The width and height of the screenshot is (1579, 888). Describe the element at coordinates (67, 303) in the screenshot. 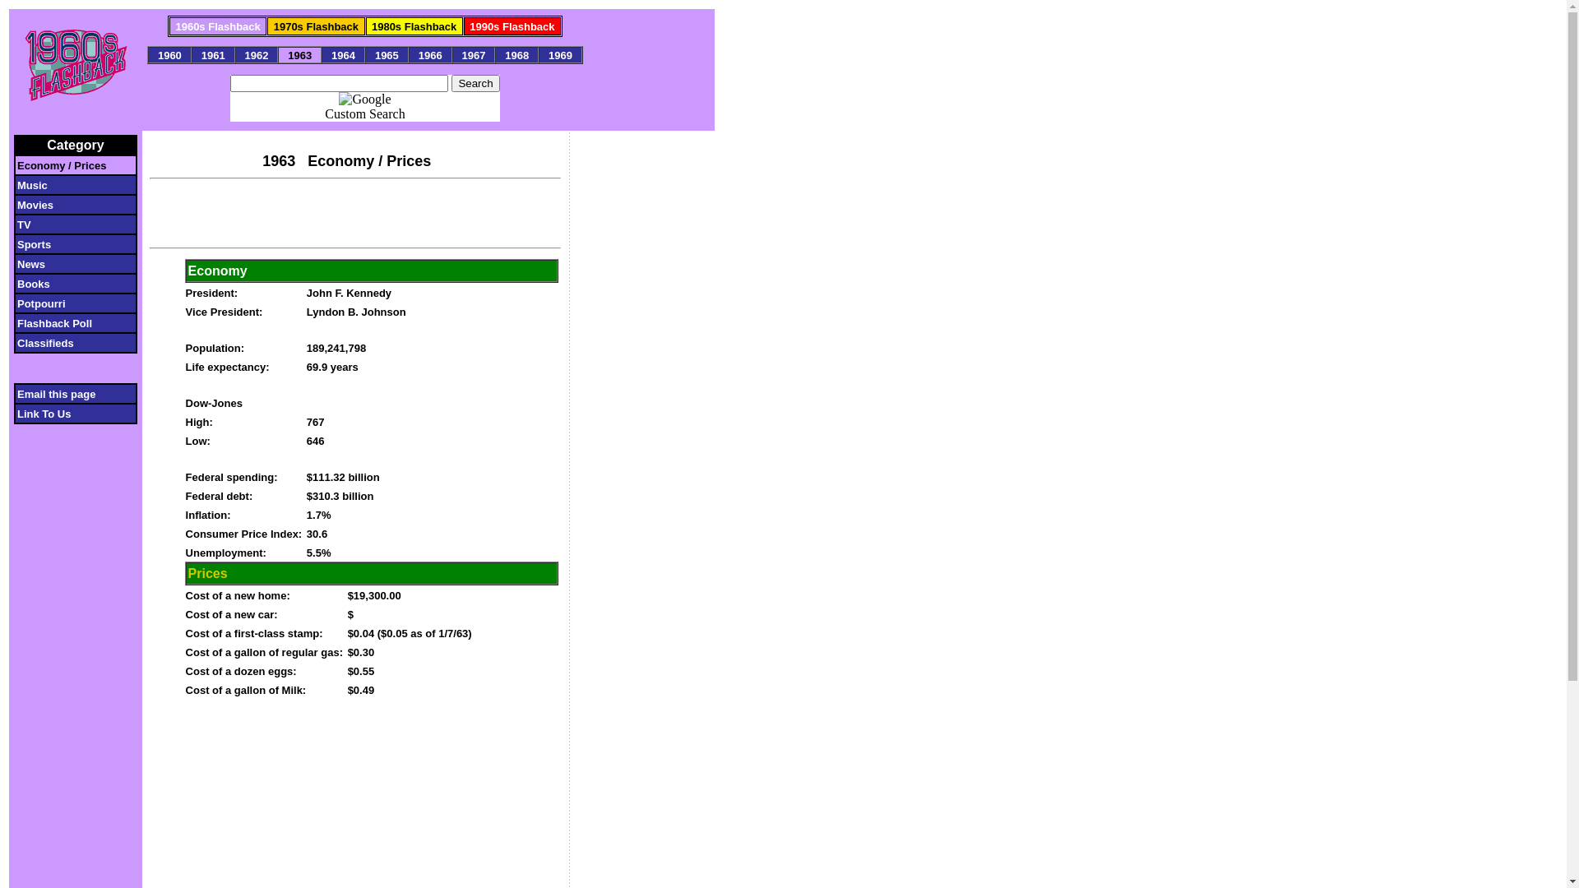

I see `Potpourri                 ` at that location.